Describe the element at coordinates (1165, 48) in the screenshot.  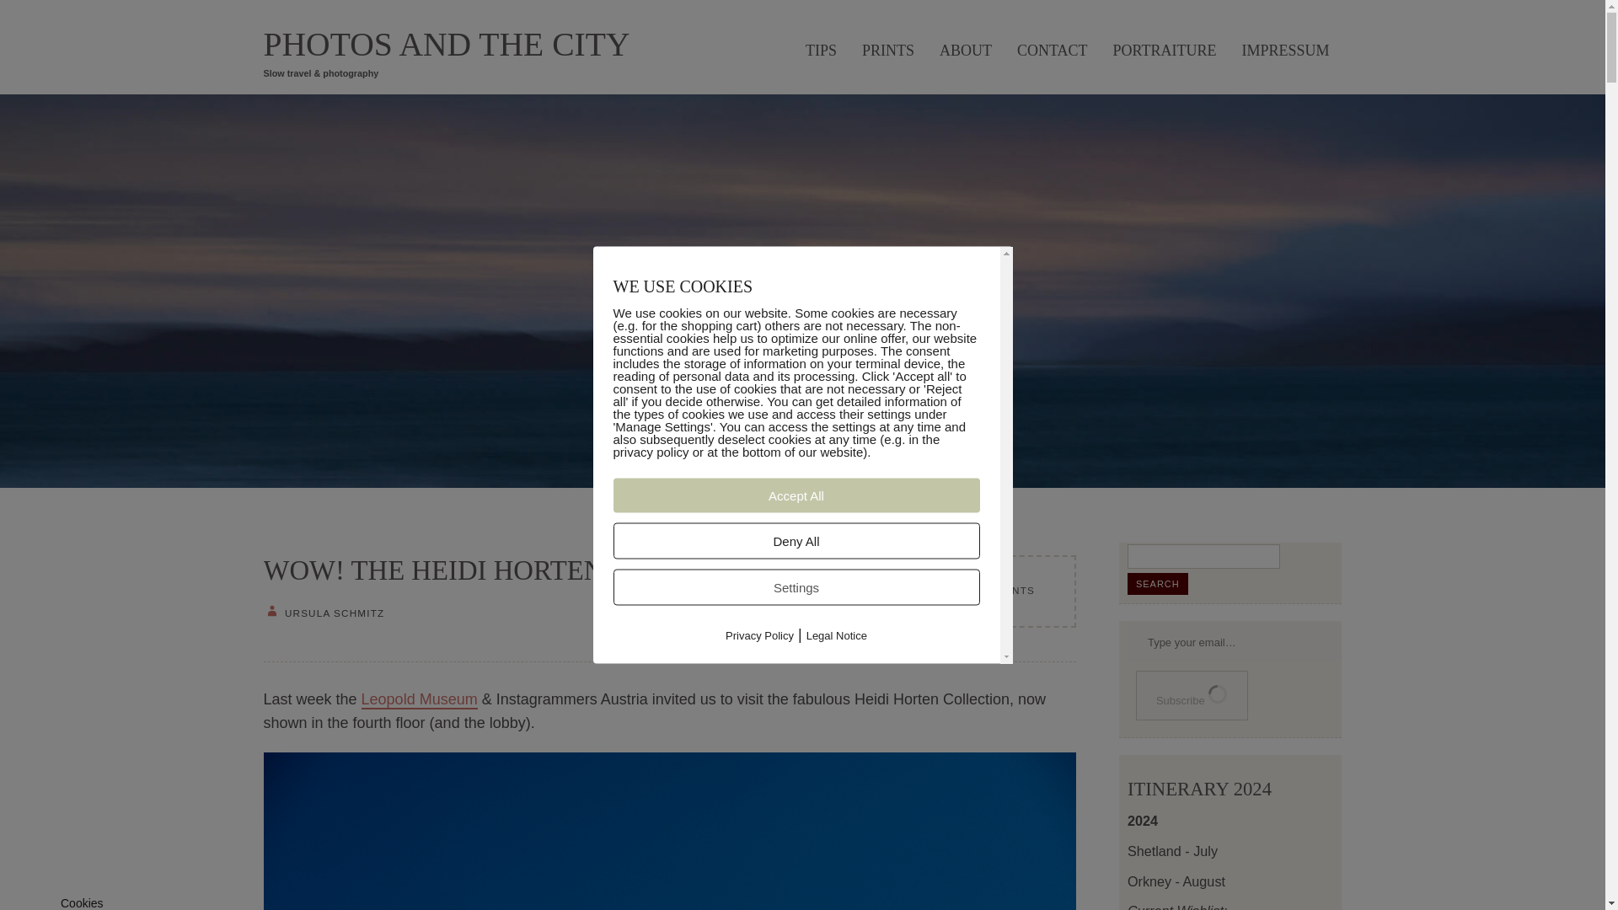
I see `PORTRAITURE` at that location.